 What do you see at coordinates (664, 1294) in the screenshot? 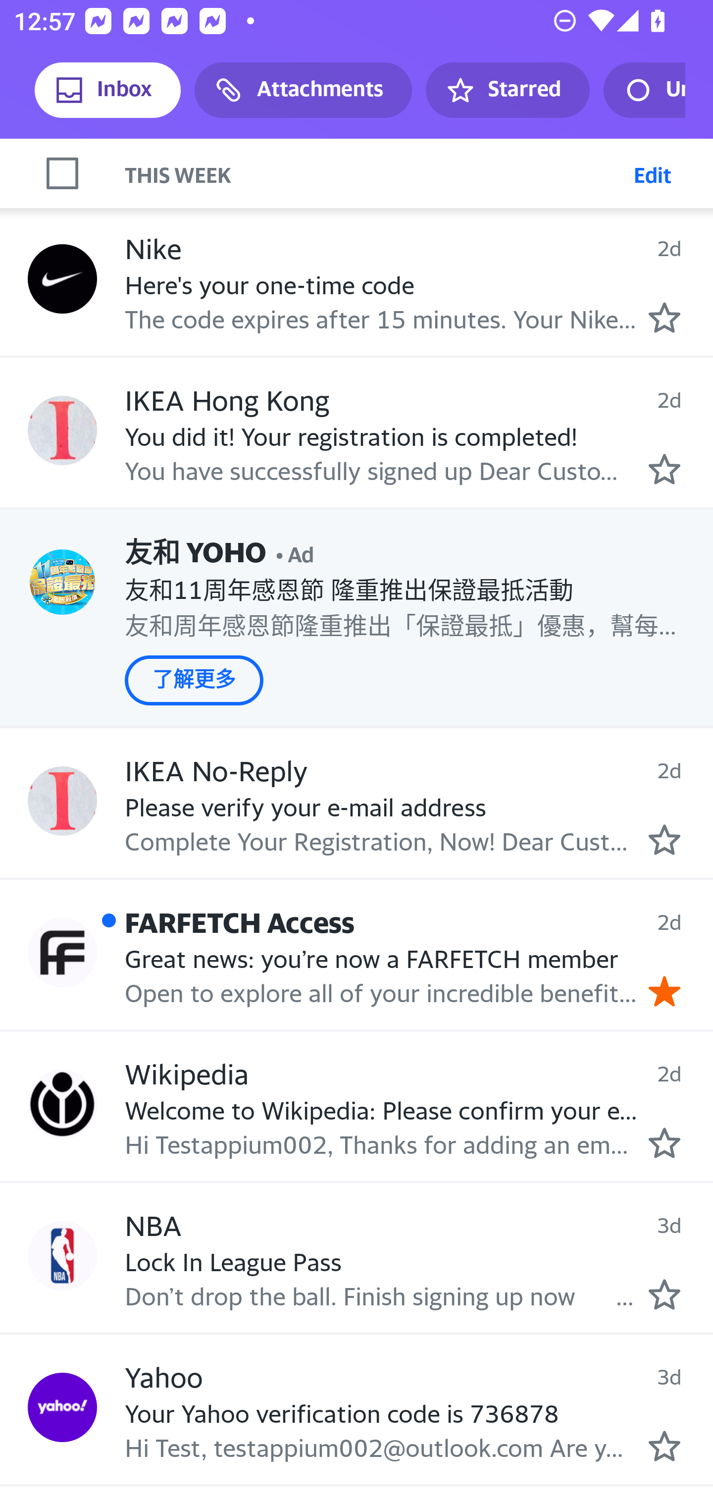
I see `Mark as starred.` at bounding box center [664, 1294].